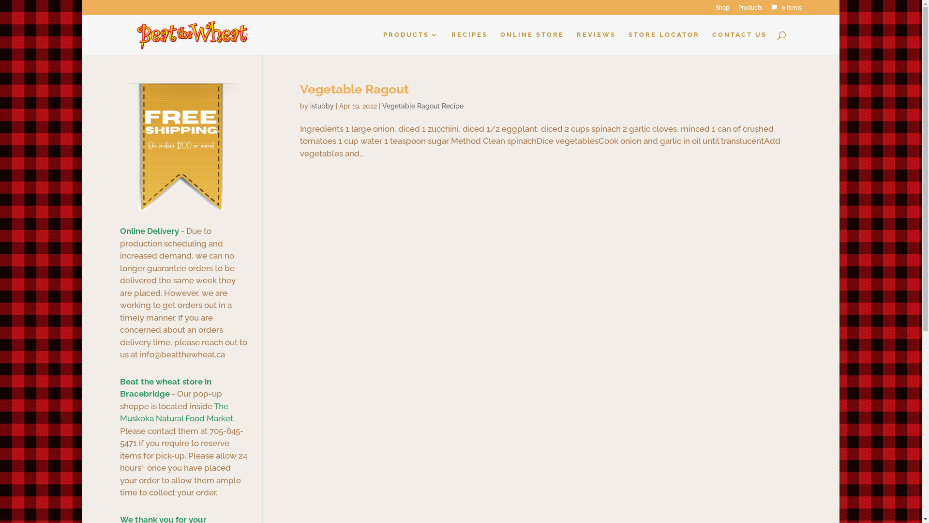  Describe the element at coordinates (469, 43) in the screenshot. I see `RECIPES` at that location.